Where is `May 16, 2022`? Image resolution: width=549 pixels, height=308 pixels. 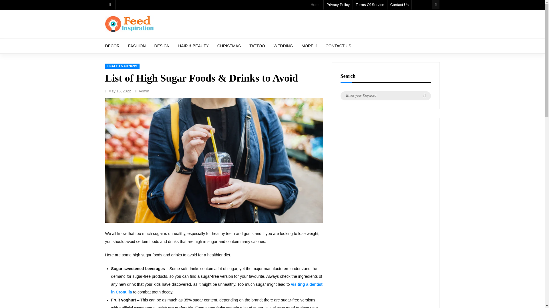 May 16, 2022 is located at coordinates (120, 91).